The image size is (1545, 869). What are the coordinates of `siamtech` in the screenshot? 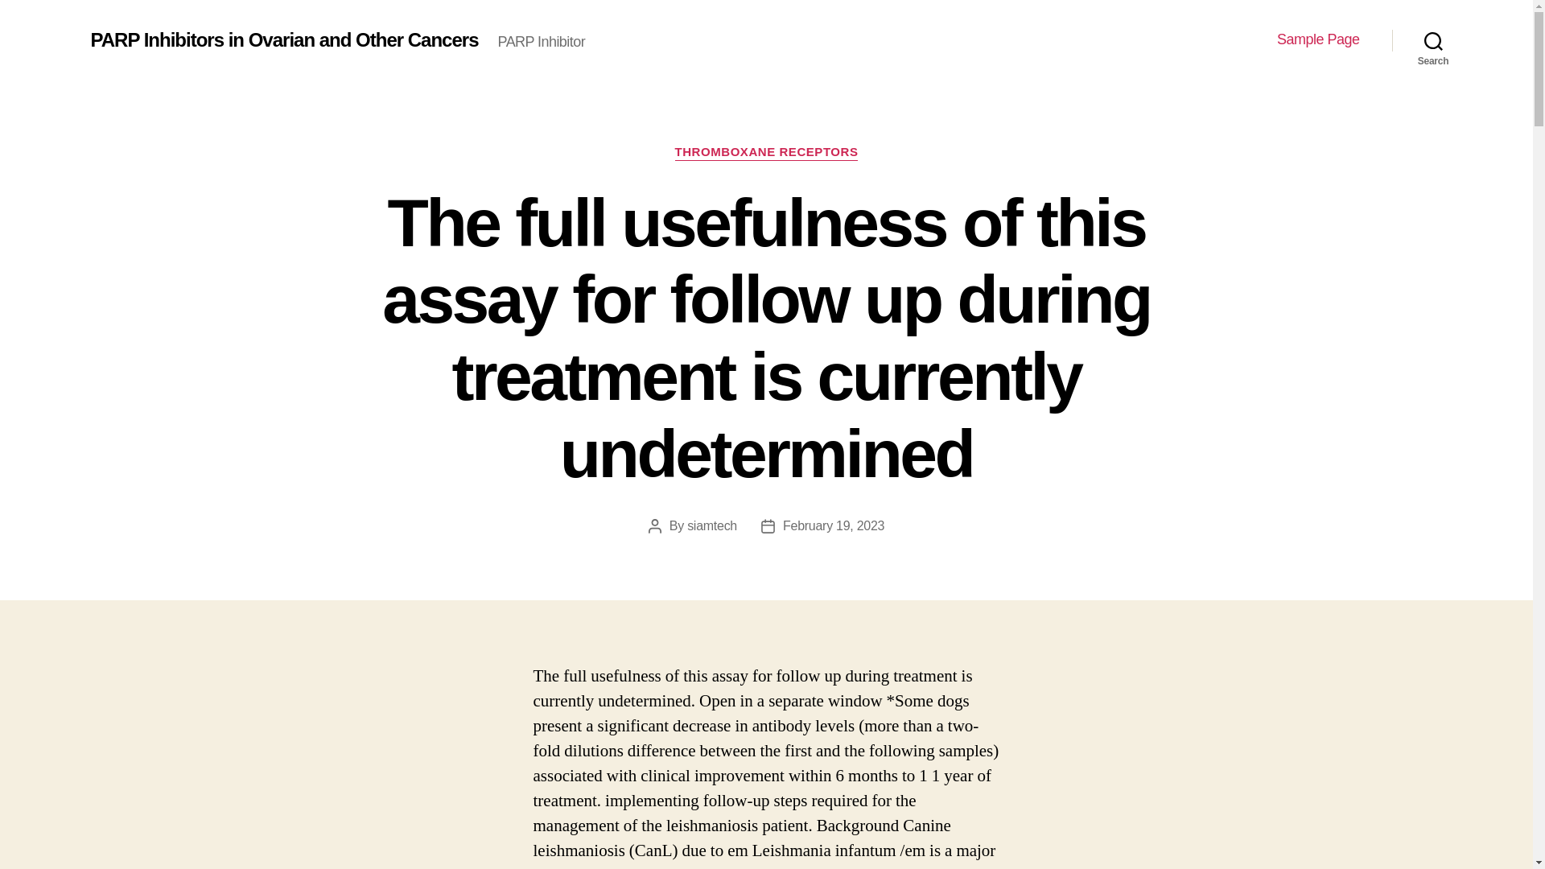 It's located at (711, 525).